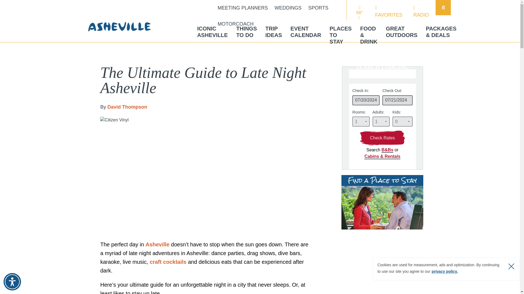 The width and height of the screenshot is (524, 294). I want to click on Iconic Asheville, so click(243, 8).